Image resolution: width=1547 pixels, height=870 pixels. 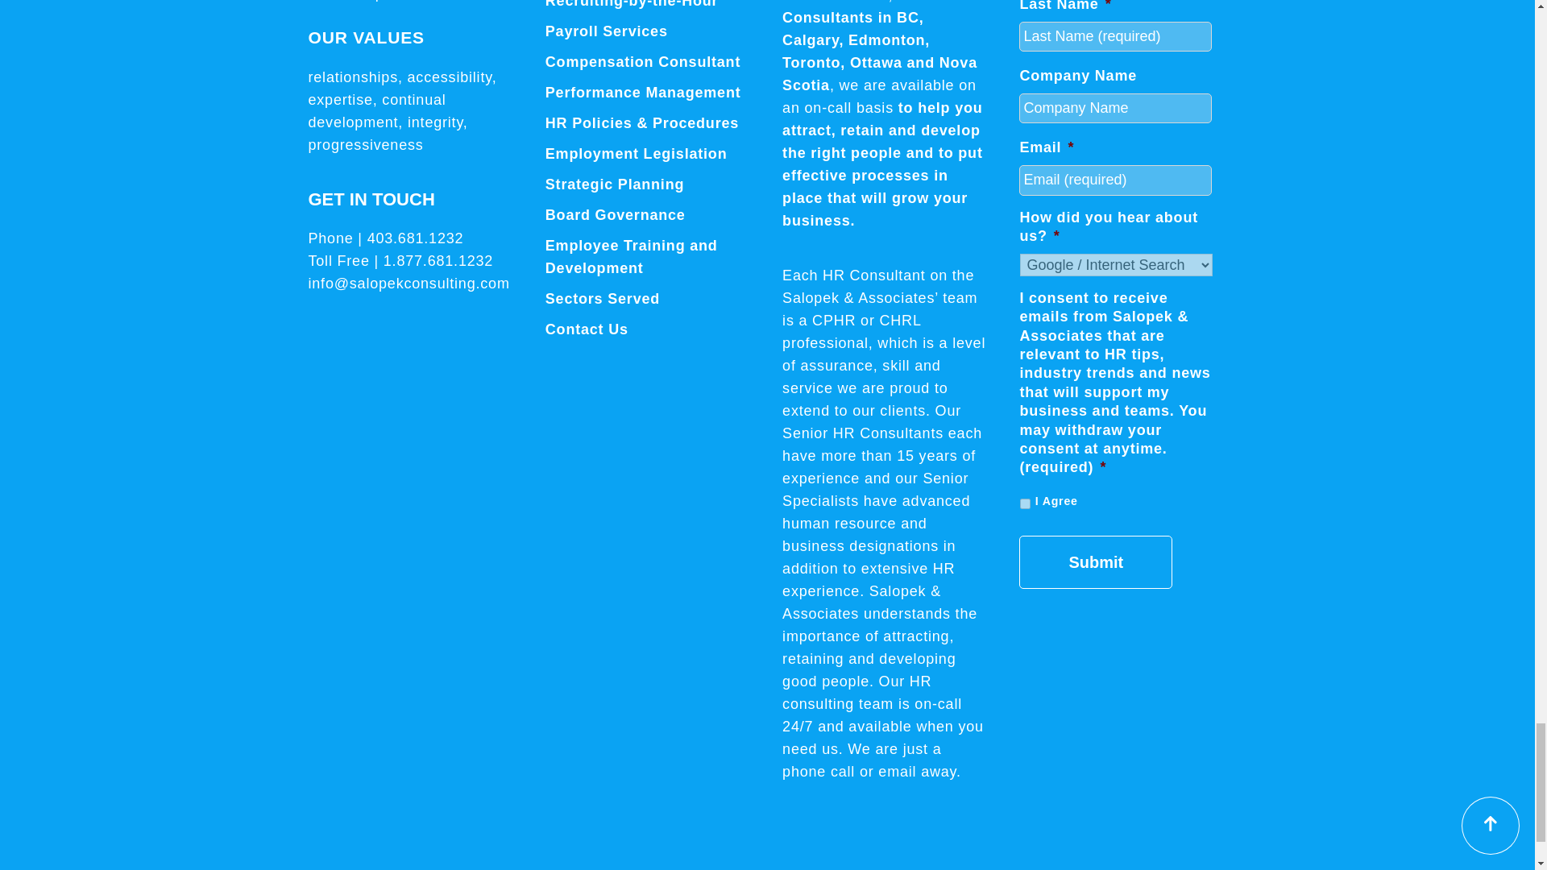 What do you see at coordinates (1096, 562) in the screenshot?
I see `Submit` at bounding box center [1096, 562].